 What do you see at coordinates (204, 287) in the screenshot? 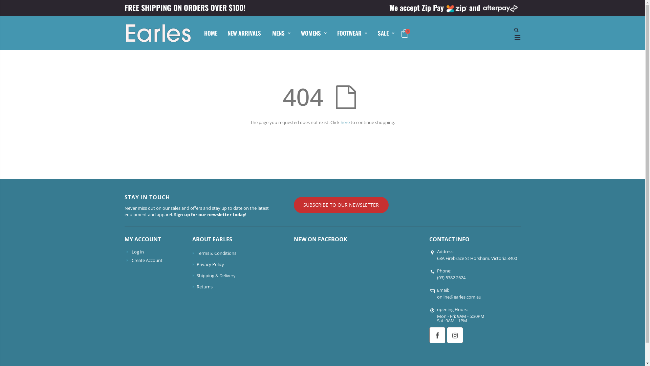
I see `Returns` at bounding box center [204, 287].